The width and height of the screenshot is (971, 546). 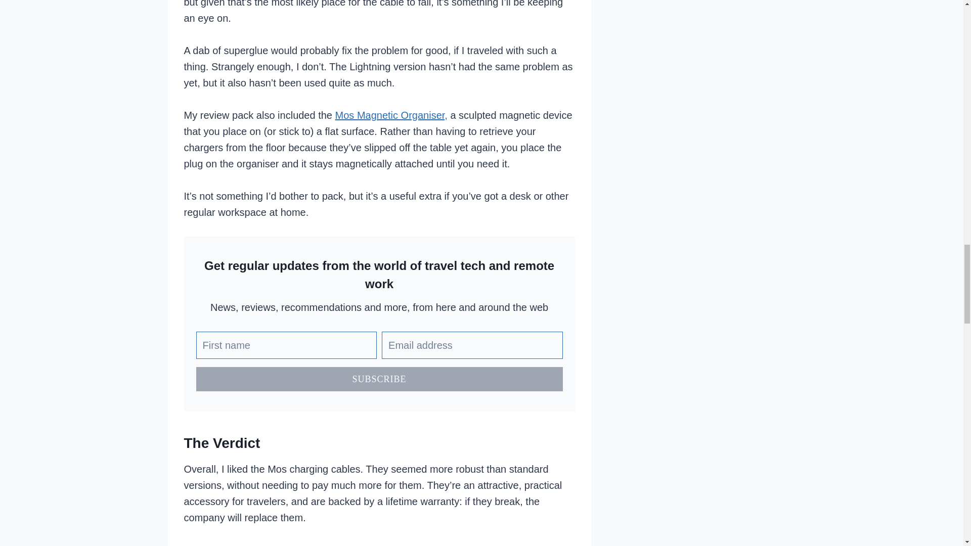 What do you see at coordinates (391, 115) in the screenshot?
I see `Mos Magnetic Organiser,` at bounding box center [391, 115].